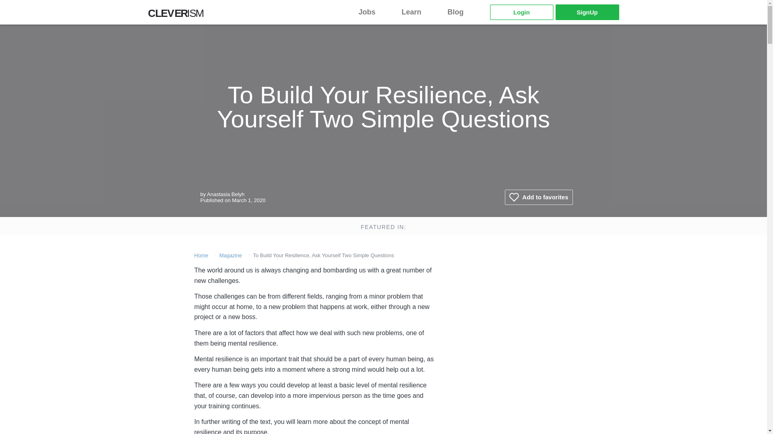 This screenshot has width=773, height=434. What do you see at coordinates (521, 12) in the screenshot?
I see `Login` at bounding box center [521, 12].